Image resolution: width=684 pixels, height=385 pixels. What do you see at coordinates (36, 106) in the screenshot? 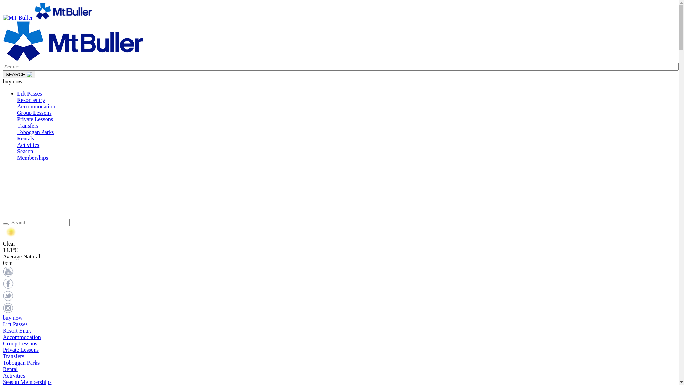
I see `Accommodation` at bounding box center [36, 106].